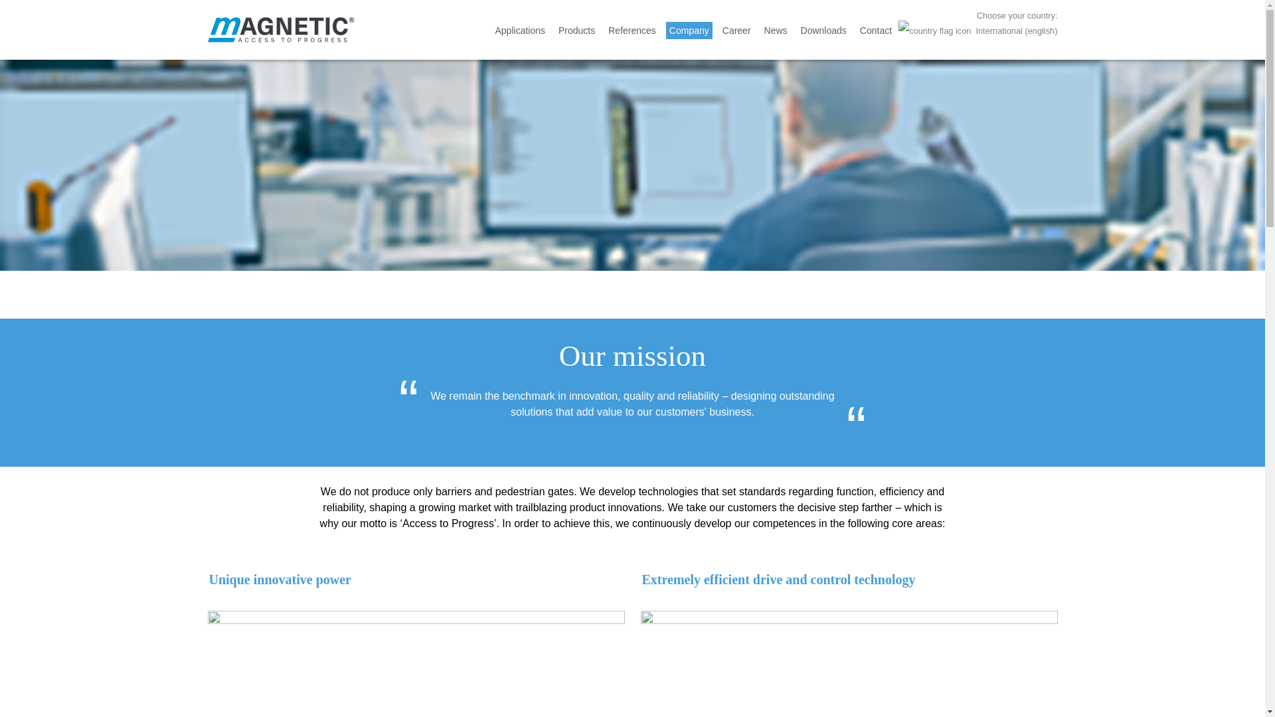 The image size is (1275, 717). I want to click on Career, so click(736, 31).